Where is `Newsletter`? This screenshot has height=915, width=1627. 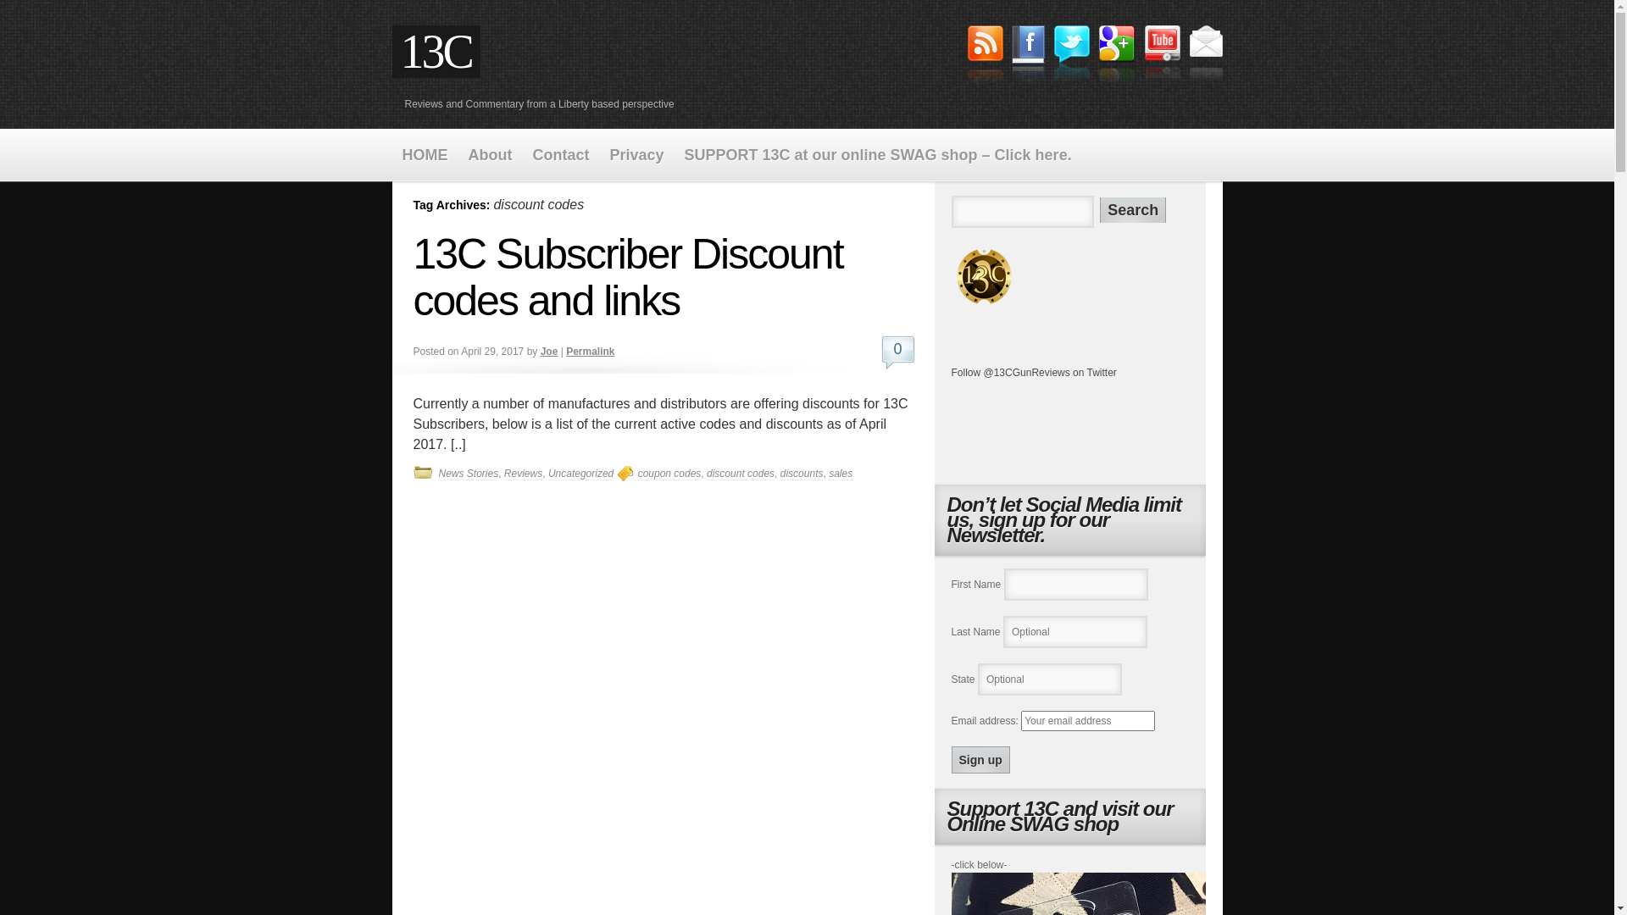 Newsletter is located at coordinates (1205, 56).